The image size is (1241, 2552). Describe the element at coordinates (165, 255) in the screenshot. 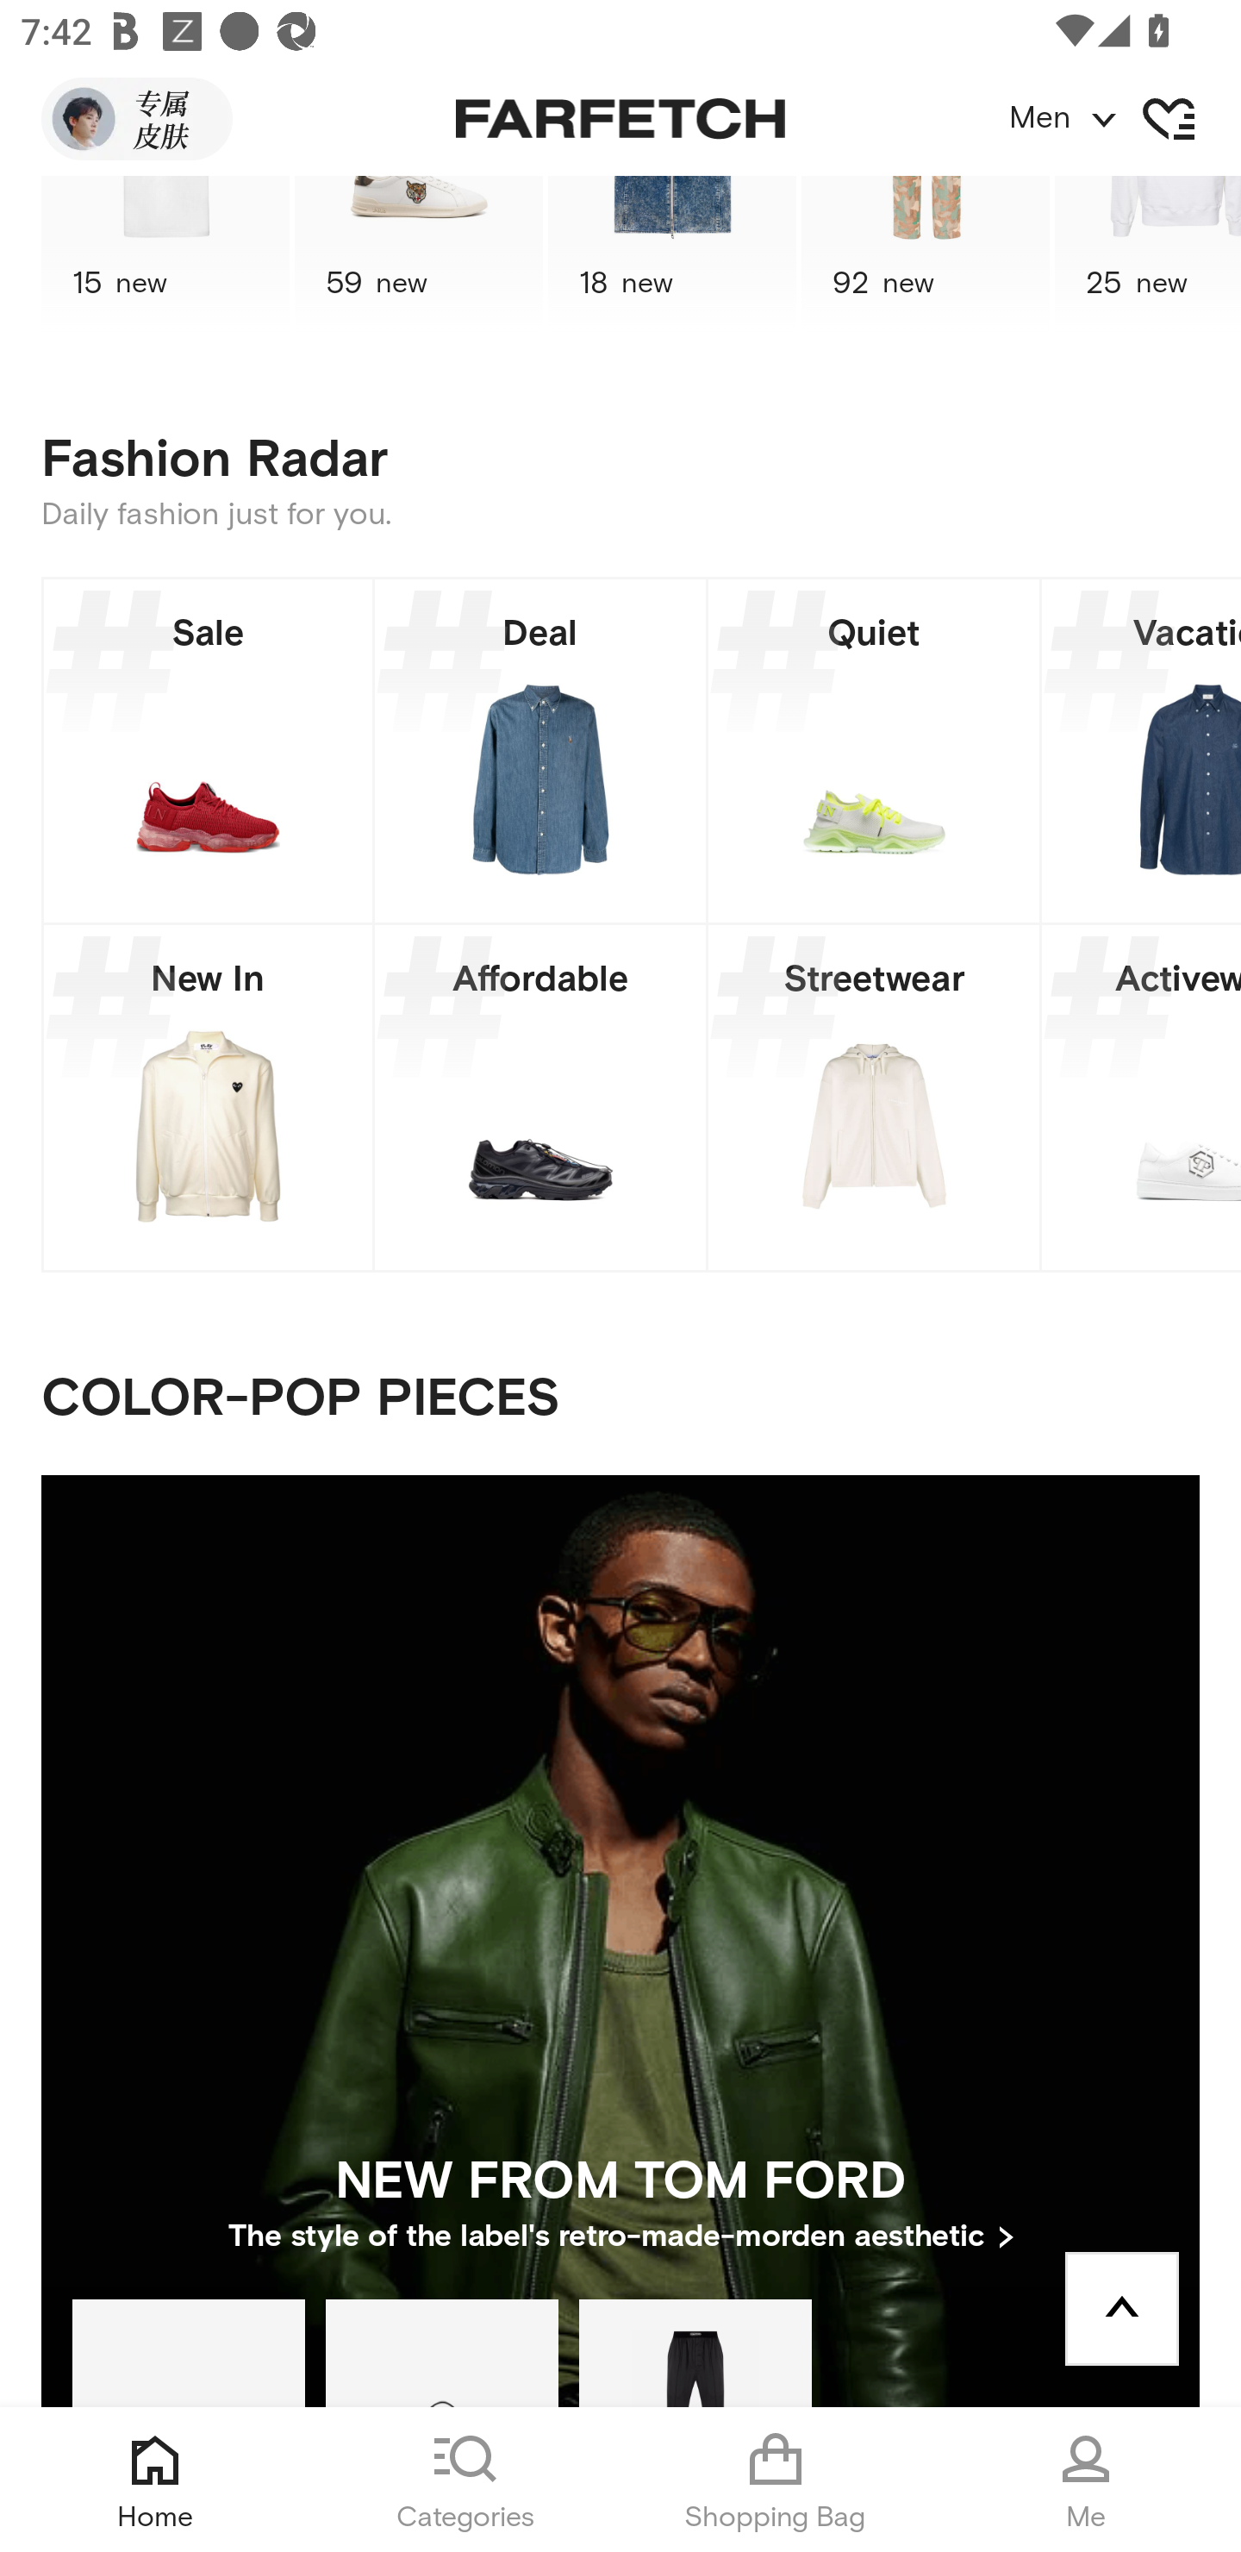

I see `15  new` at that location.